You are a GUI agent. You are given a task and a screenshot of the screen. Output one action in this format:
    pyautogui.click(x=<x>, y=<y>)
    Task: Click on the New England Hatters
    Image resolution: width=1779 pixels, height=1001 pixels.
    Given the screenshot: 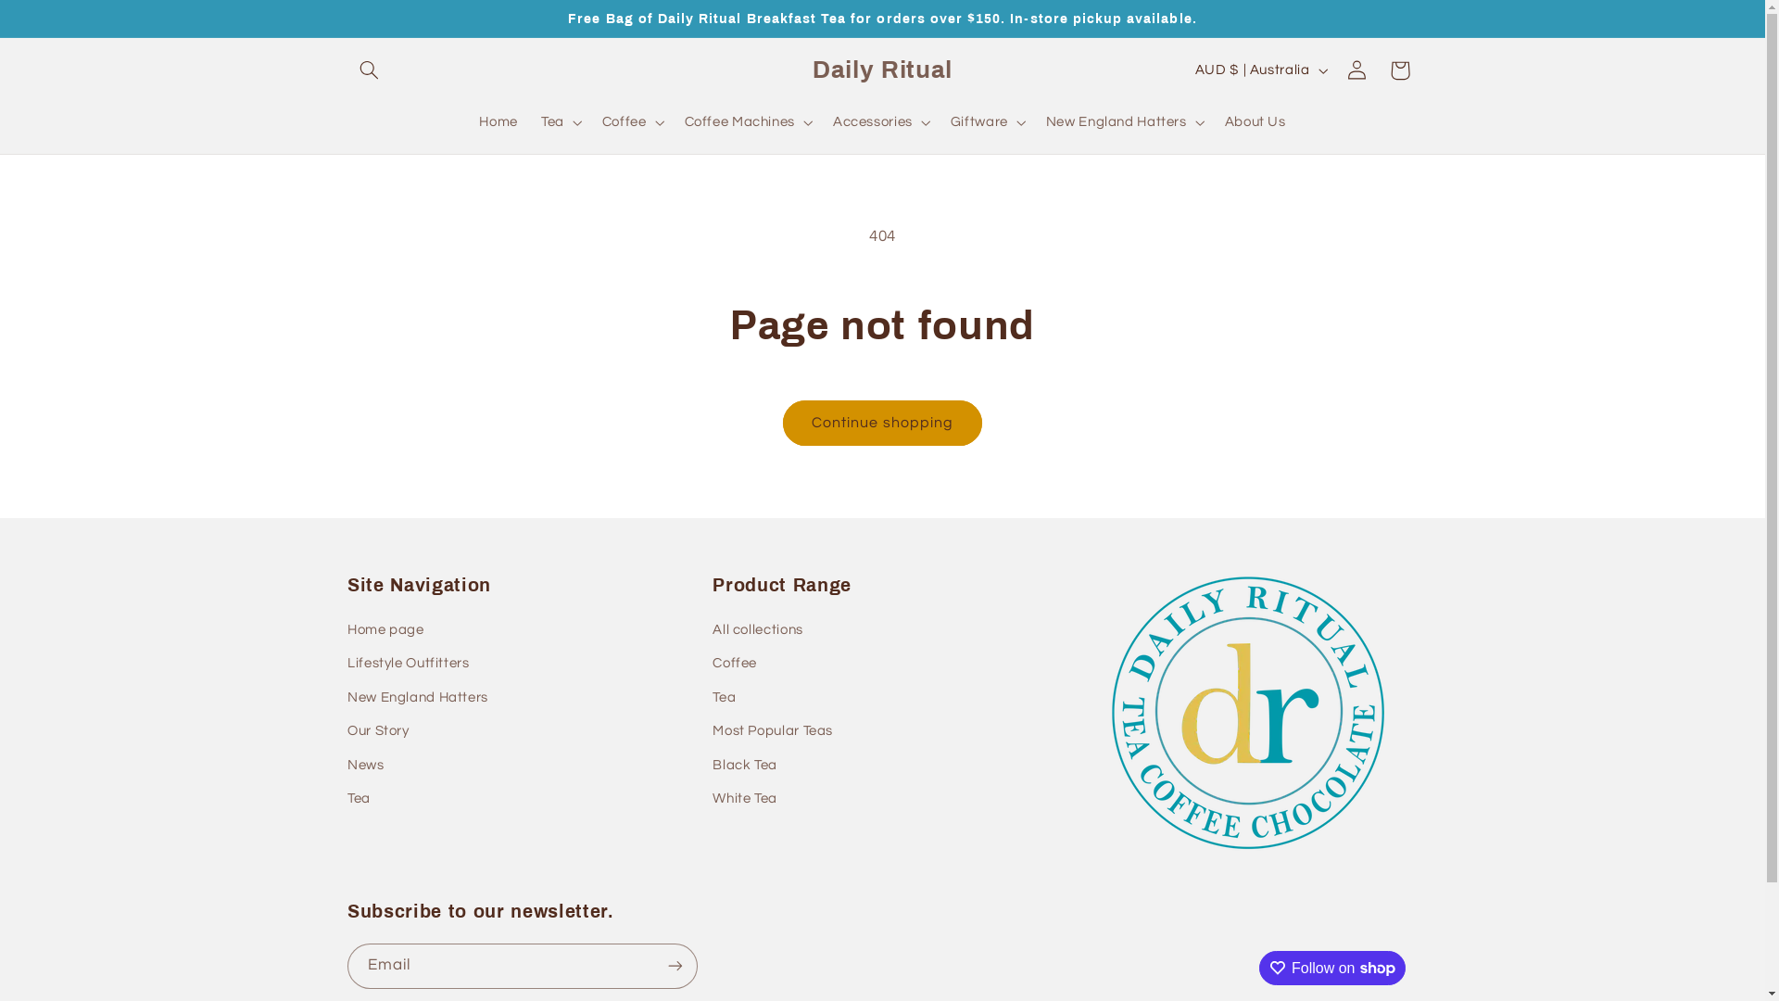 What is the action you would take?
    pyautogui.click(x=418, y=698)
    